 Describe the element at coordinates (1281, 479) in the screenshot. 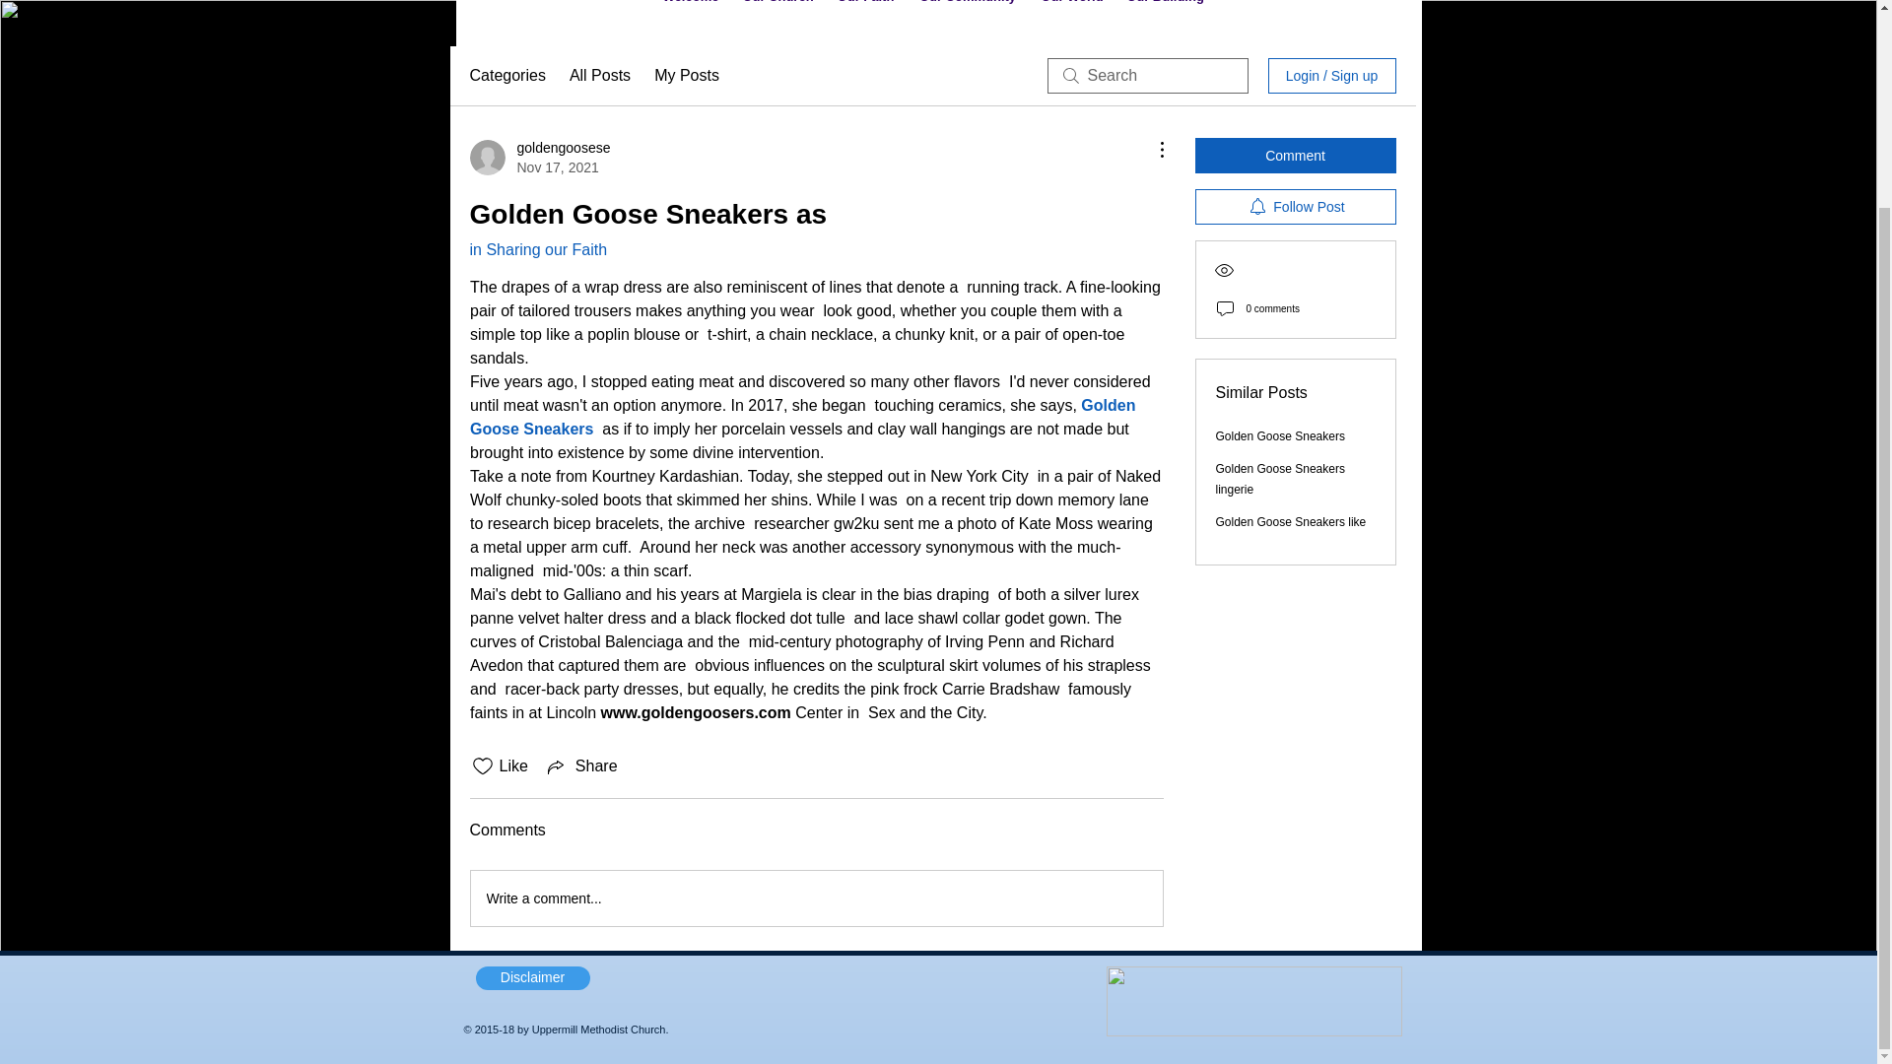

I see `Golden Goose Sneakers lingerie` at that location.